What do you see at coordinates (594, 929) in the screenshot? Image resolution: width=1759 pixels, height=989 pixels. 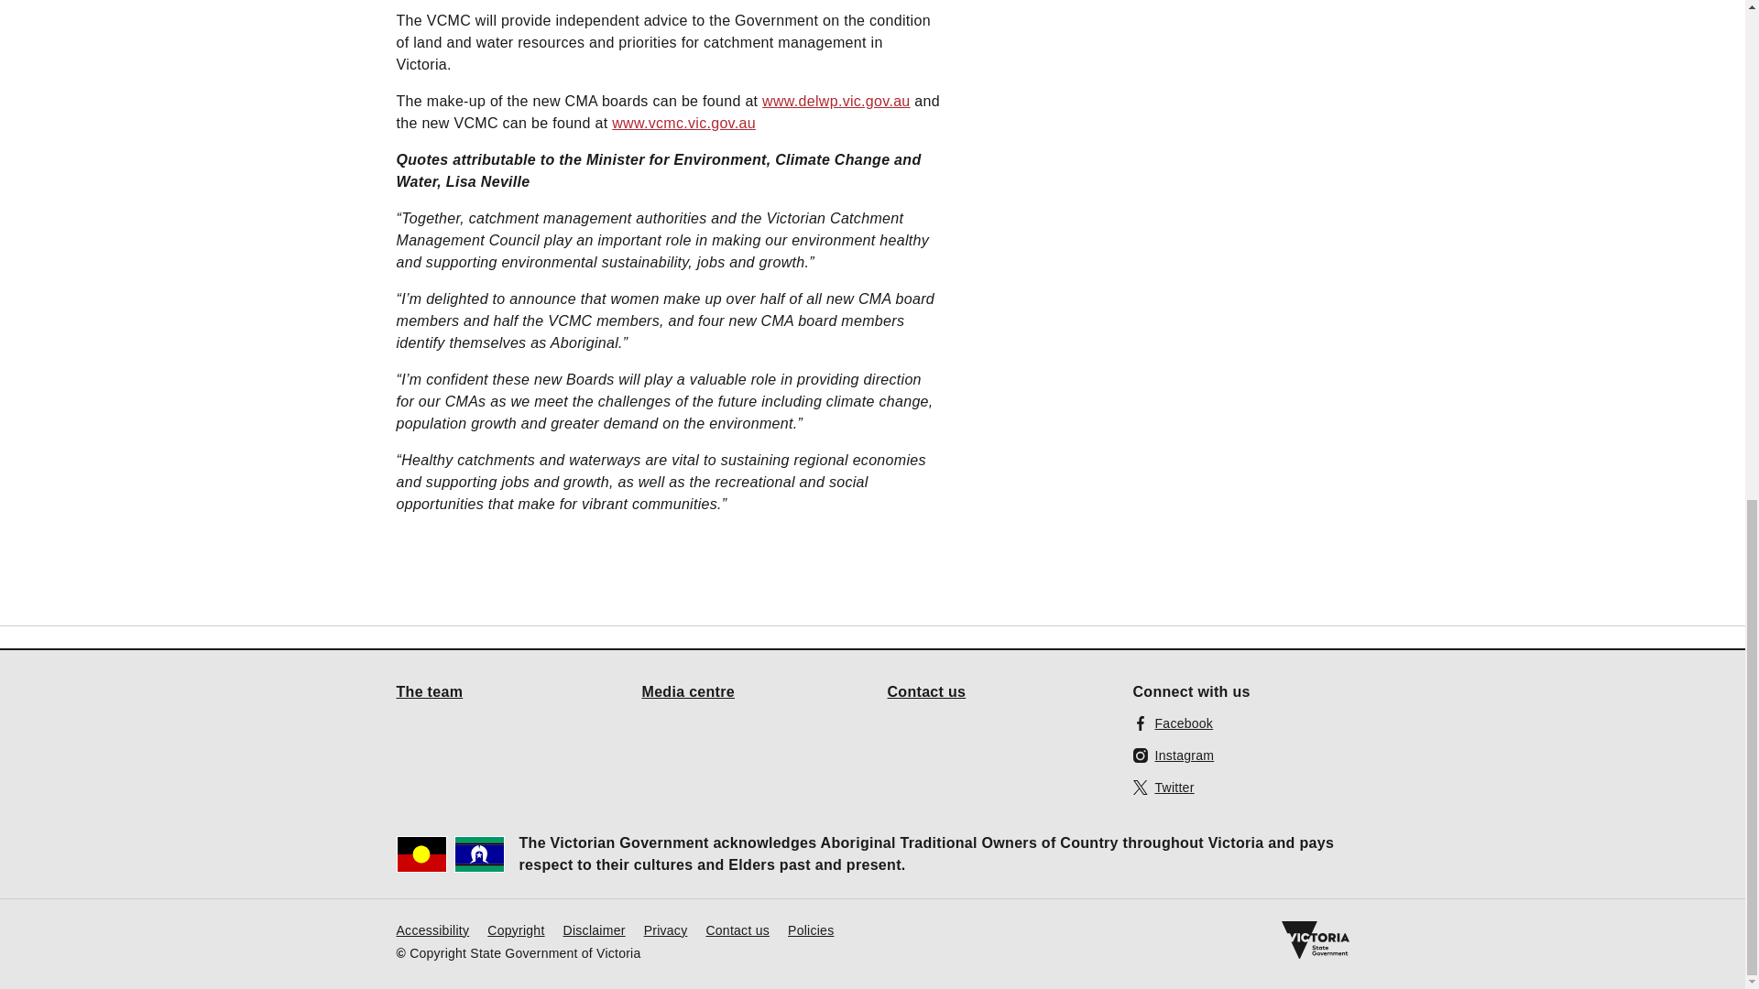 I see `Disclaimer` at bounding box center [594, 929].